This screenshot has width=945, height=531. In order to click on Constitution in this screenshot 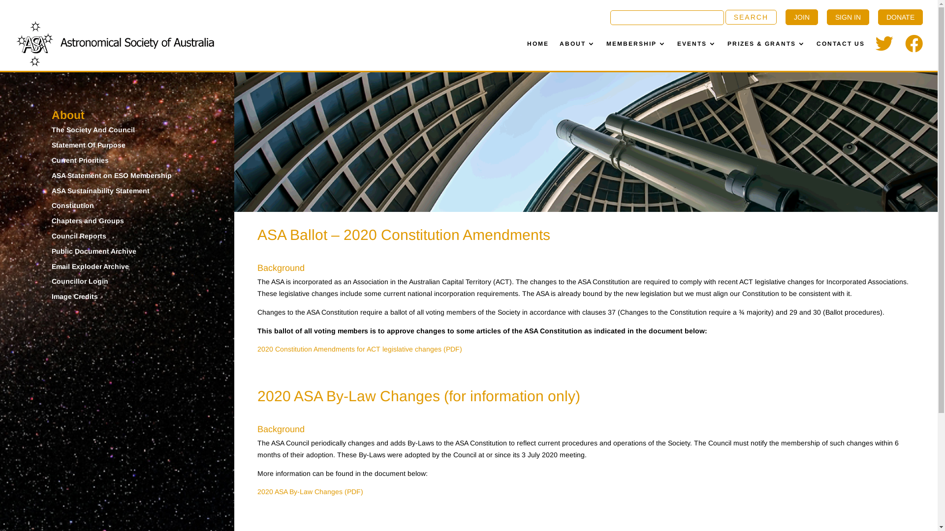, I will do `click(73, 206)`.